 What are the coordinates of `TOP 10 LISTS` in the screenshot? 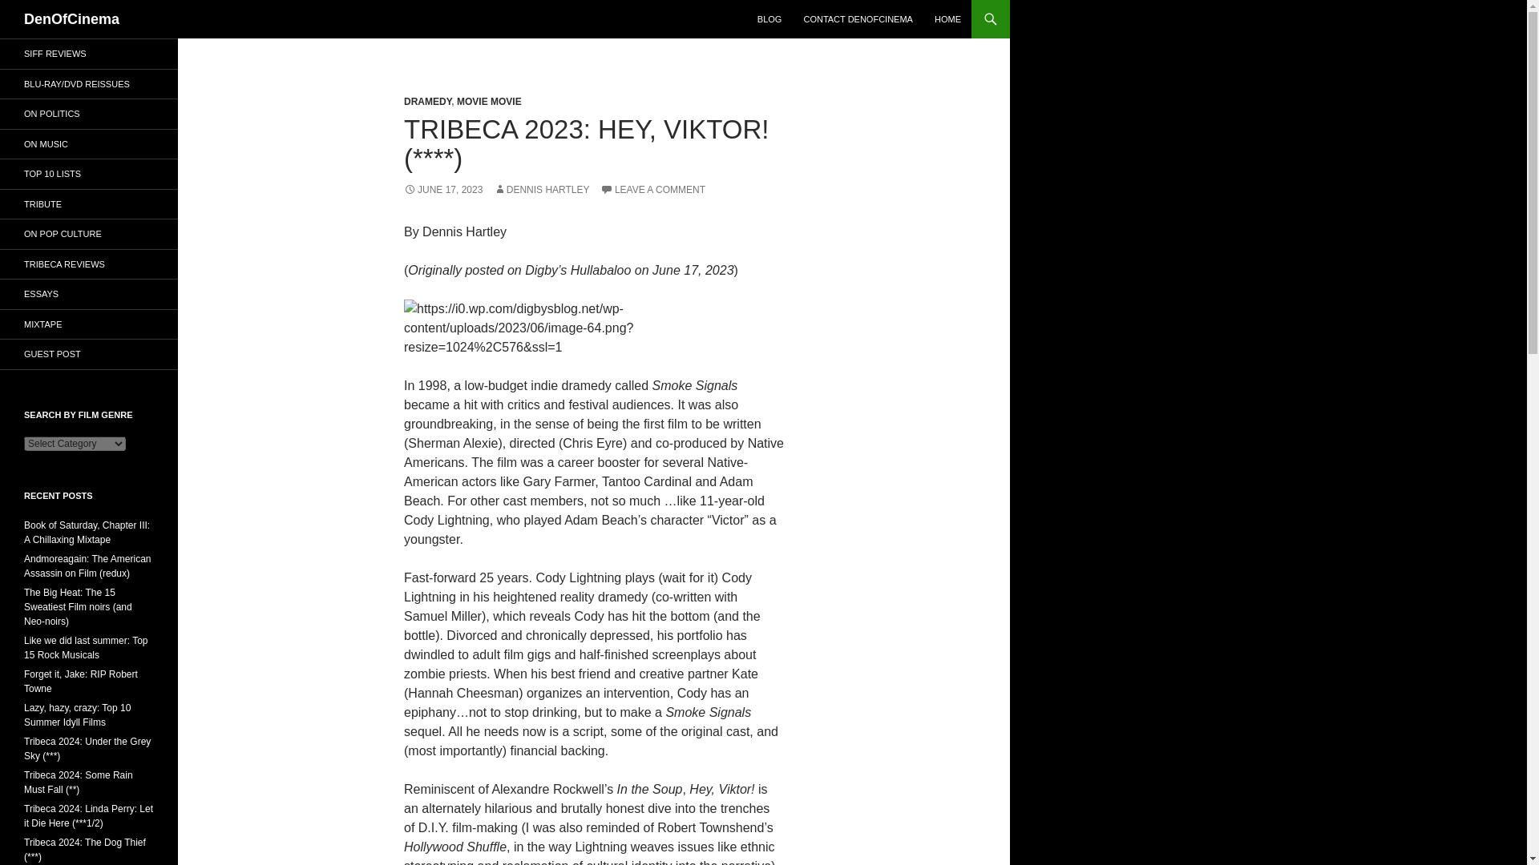 It's located at (89, 174).